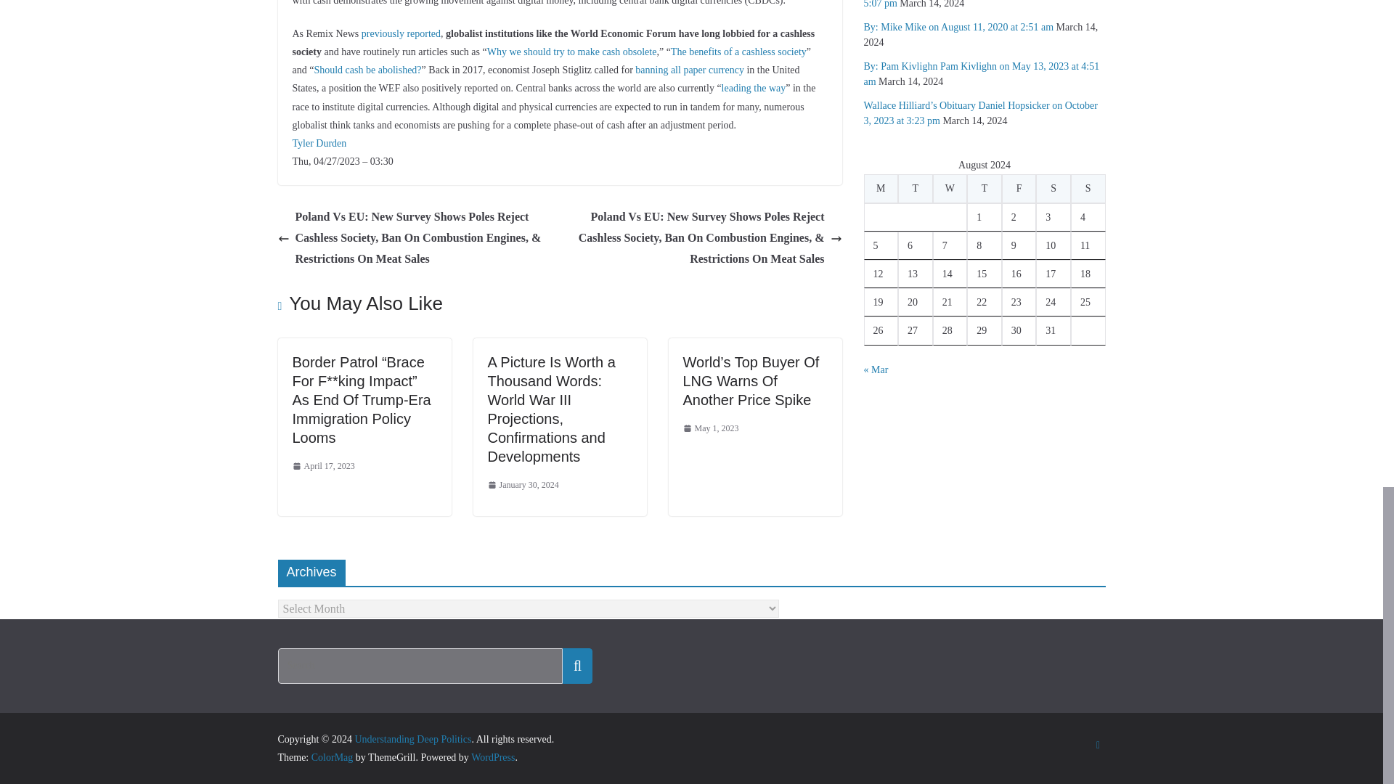 The width and height of the screenshot is (1394, 784). I want to click on May 1, 2023, so click(710, 428).